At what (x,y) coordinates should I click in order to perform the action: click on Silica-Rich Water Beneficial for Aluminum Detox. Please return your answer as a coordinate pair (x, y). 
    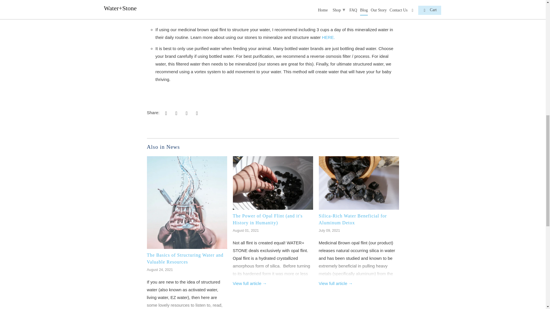
    Looking at the image, I should click on (352, 219).